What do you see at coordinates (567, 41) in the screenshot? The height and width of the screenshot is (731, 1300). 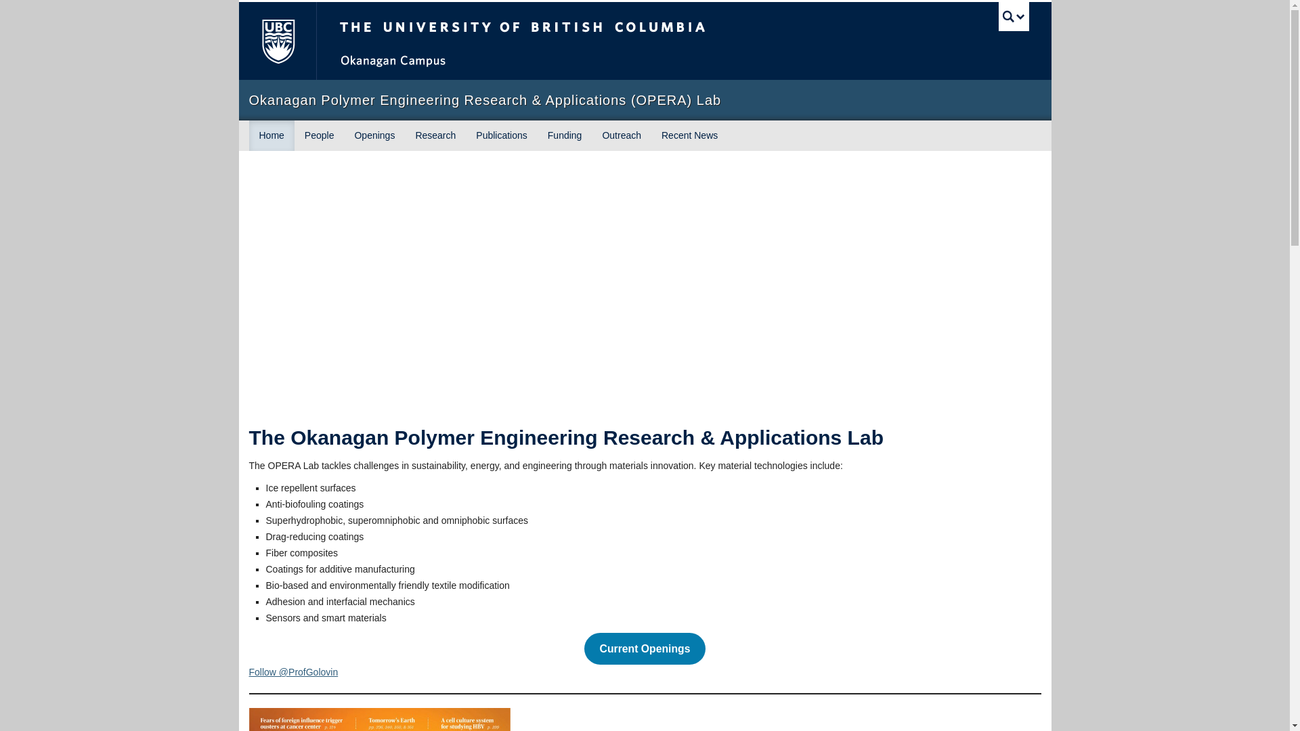 I see `The University of British Columbia` at bounding box center [567, 41].